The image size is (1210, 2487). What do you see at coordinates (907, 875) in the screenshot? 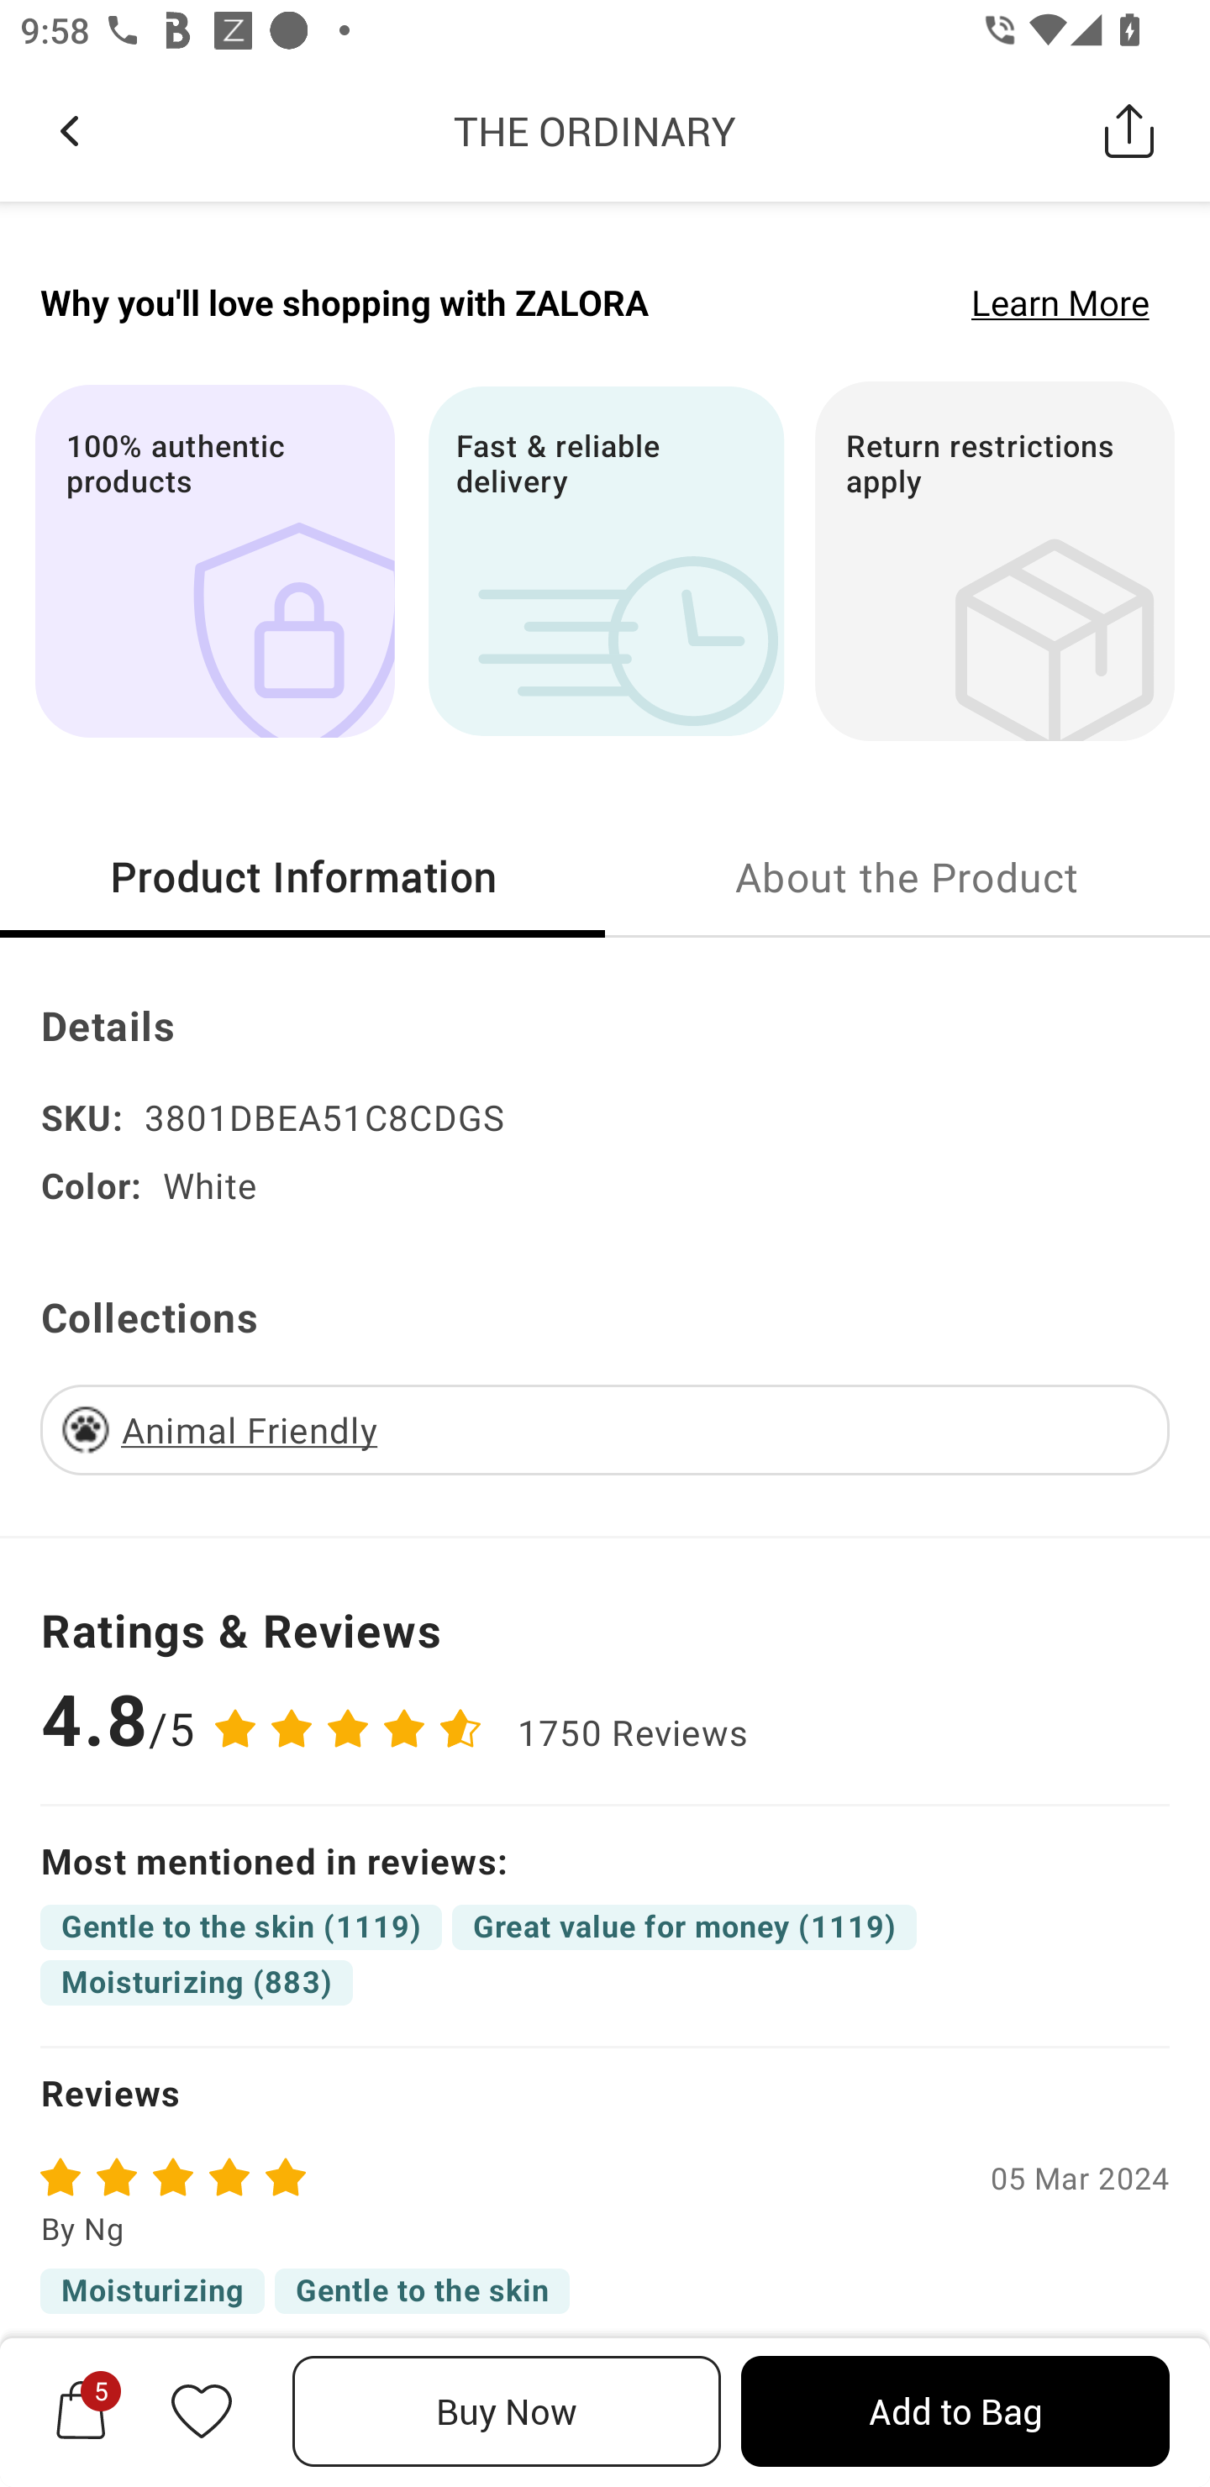
I see `About the Product` at bounding box center [907, 875].